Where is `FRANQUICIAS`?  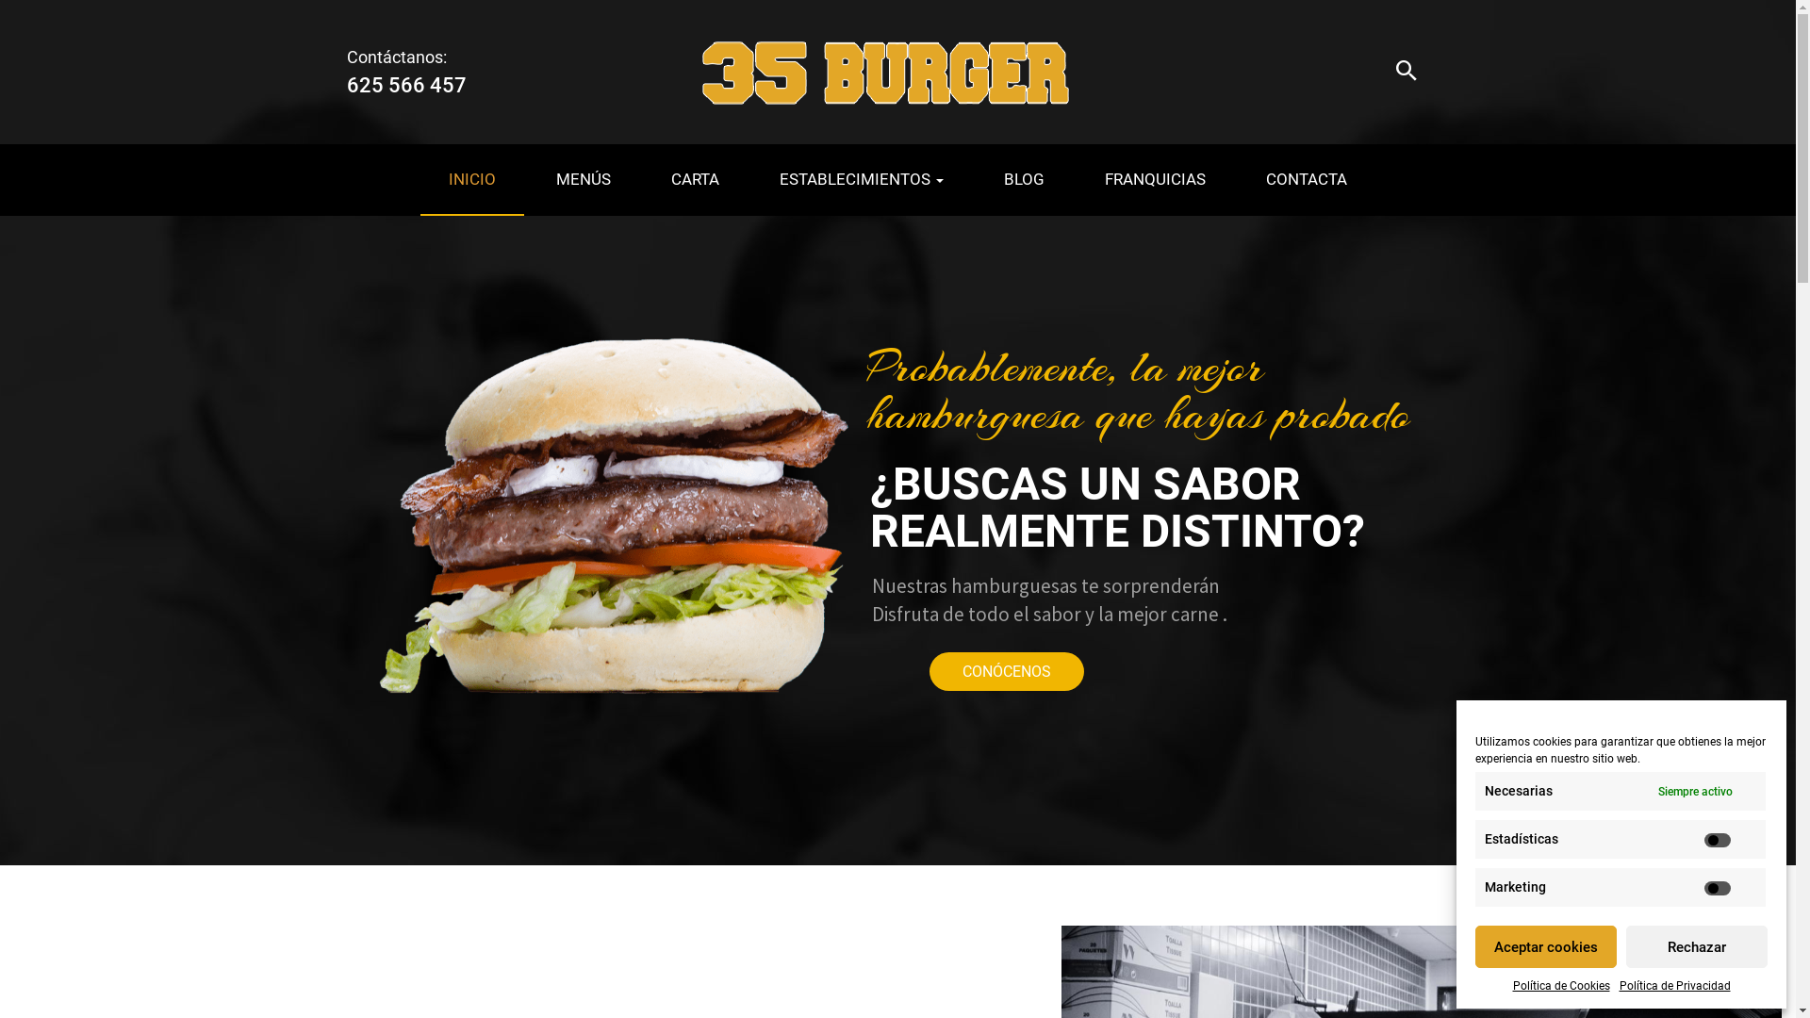 FRANQUICIAS is located at coordinates (1156, 180).